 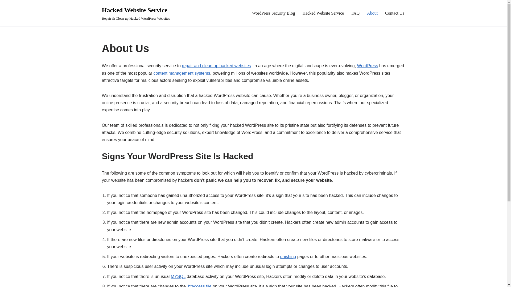 I want to click on MYSQL, so click(x=178, y=276).